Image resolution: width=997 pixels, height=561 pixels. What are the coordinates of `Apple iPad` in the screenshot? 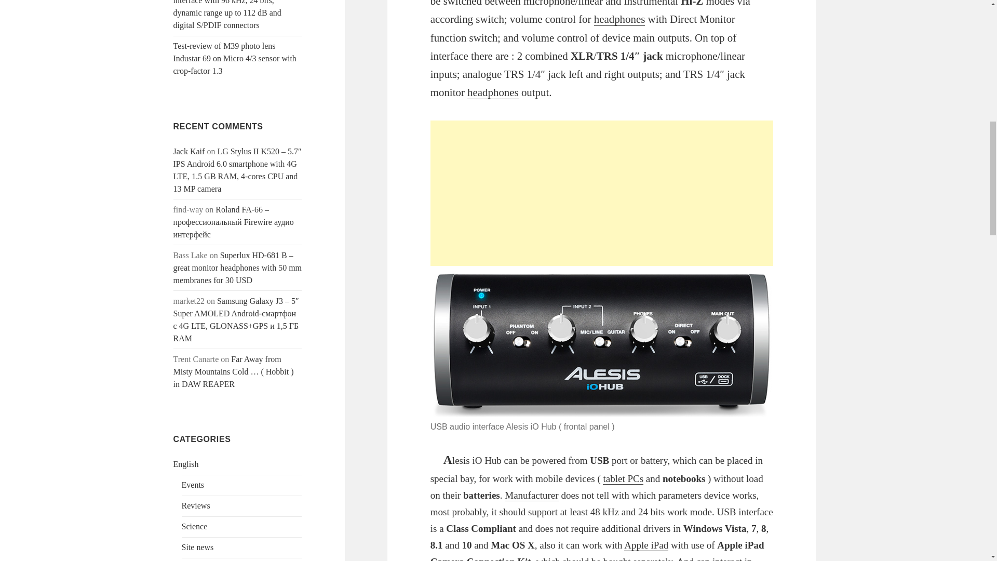 It's located at (646, 545).